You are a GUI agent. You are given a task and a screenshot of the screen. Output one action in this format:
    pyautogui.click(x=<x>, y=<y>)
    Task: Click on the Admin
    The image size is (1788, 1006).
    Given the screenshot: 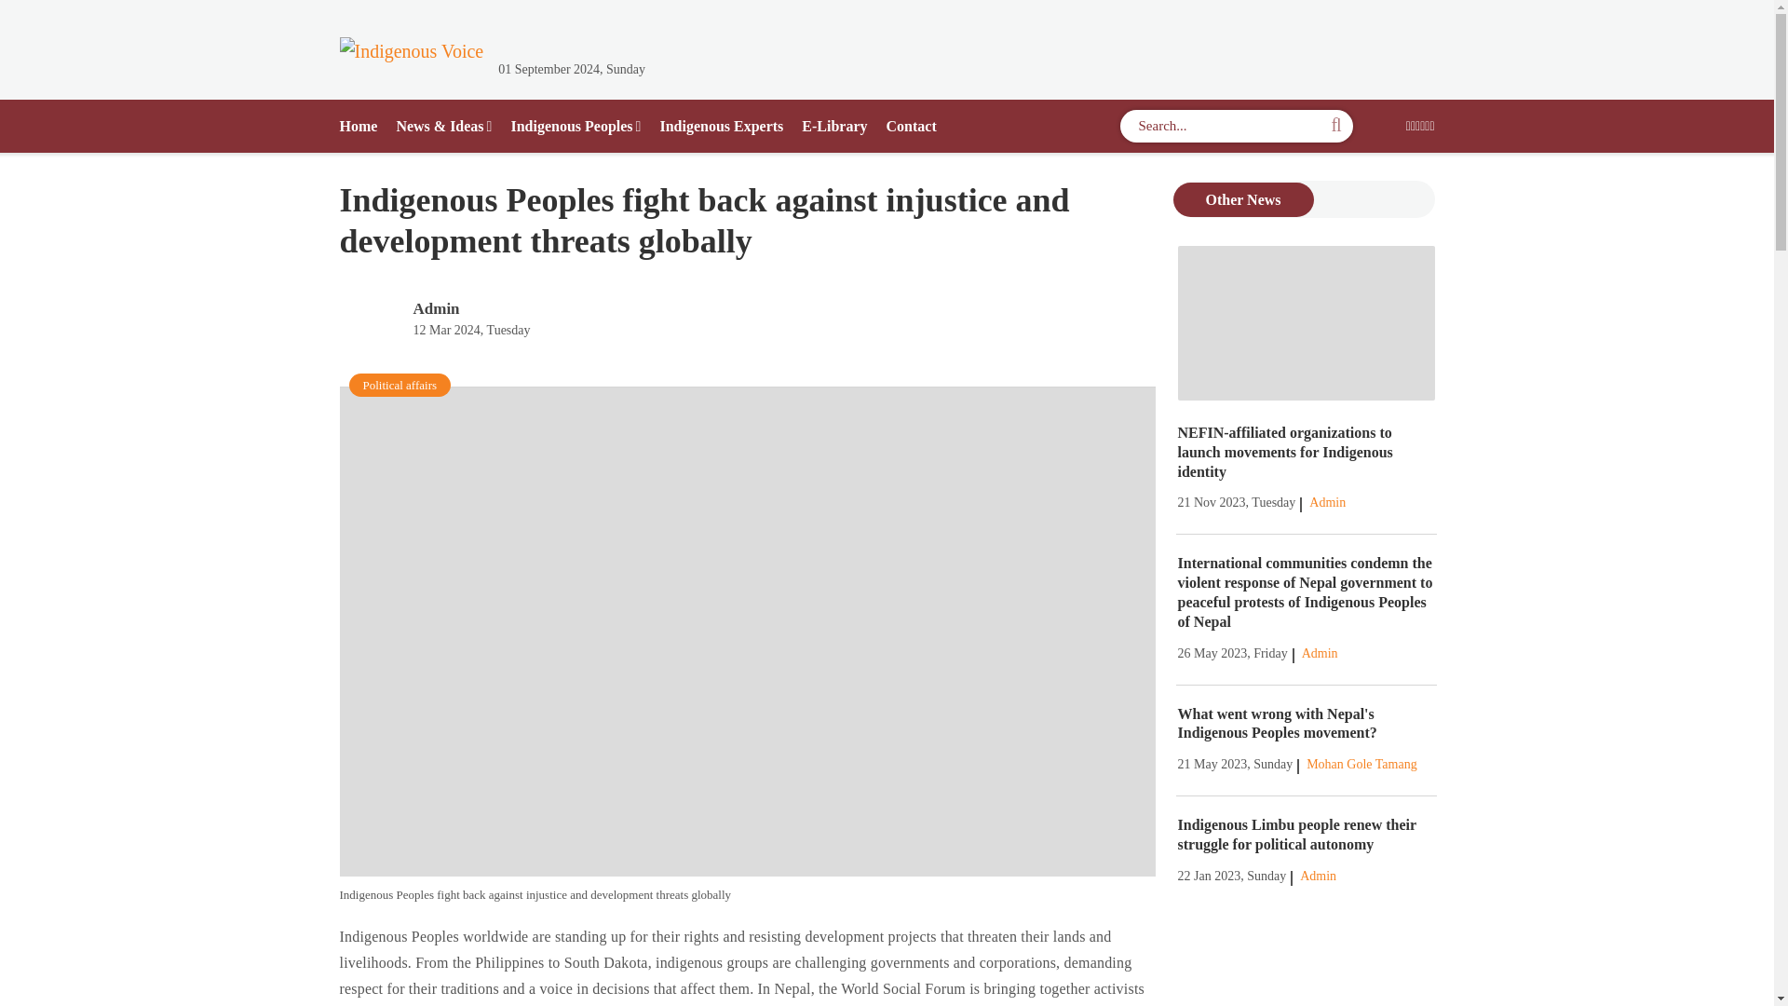 What is the action you would take?
    pyautogui.click(x=436, y=308)
    